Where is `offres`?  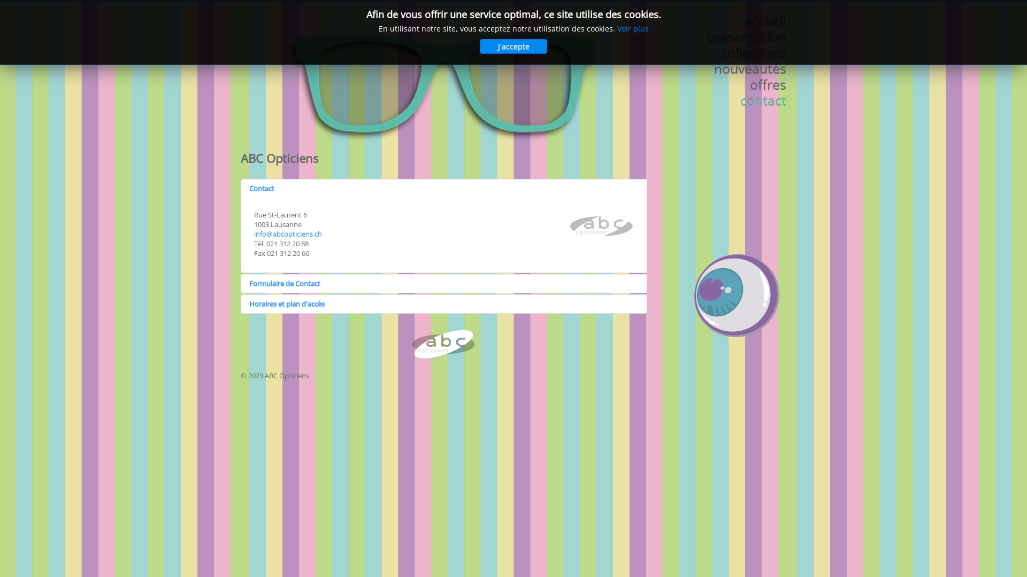 offres is located at coordinates (727, 84).